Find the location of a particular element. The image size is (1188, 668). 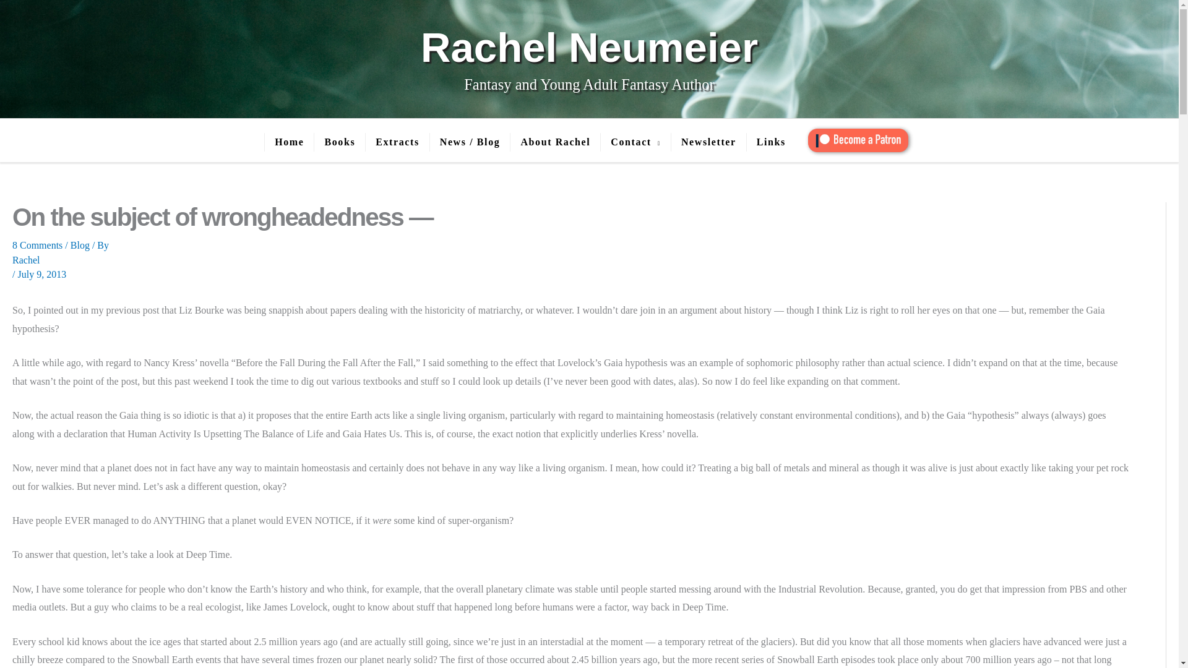

Blog is located at coordinates (80, 245).